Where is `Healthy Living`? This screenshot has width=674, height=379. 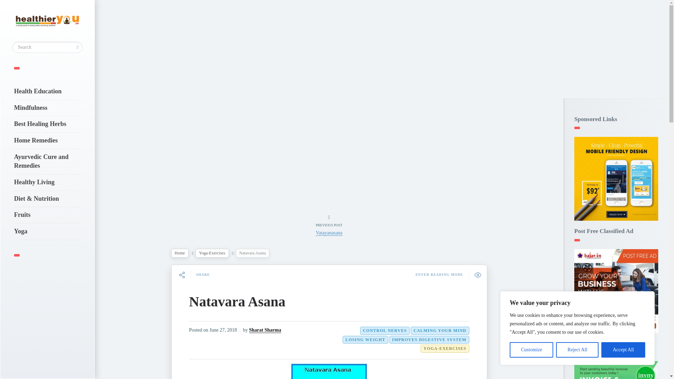
Healthy Living is located at coordinates (47, 182).